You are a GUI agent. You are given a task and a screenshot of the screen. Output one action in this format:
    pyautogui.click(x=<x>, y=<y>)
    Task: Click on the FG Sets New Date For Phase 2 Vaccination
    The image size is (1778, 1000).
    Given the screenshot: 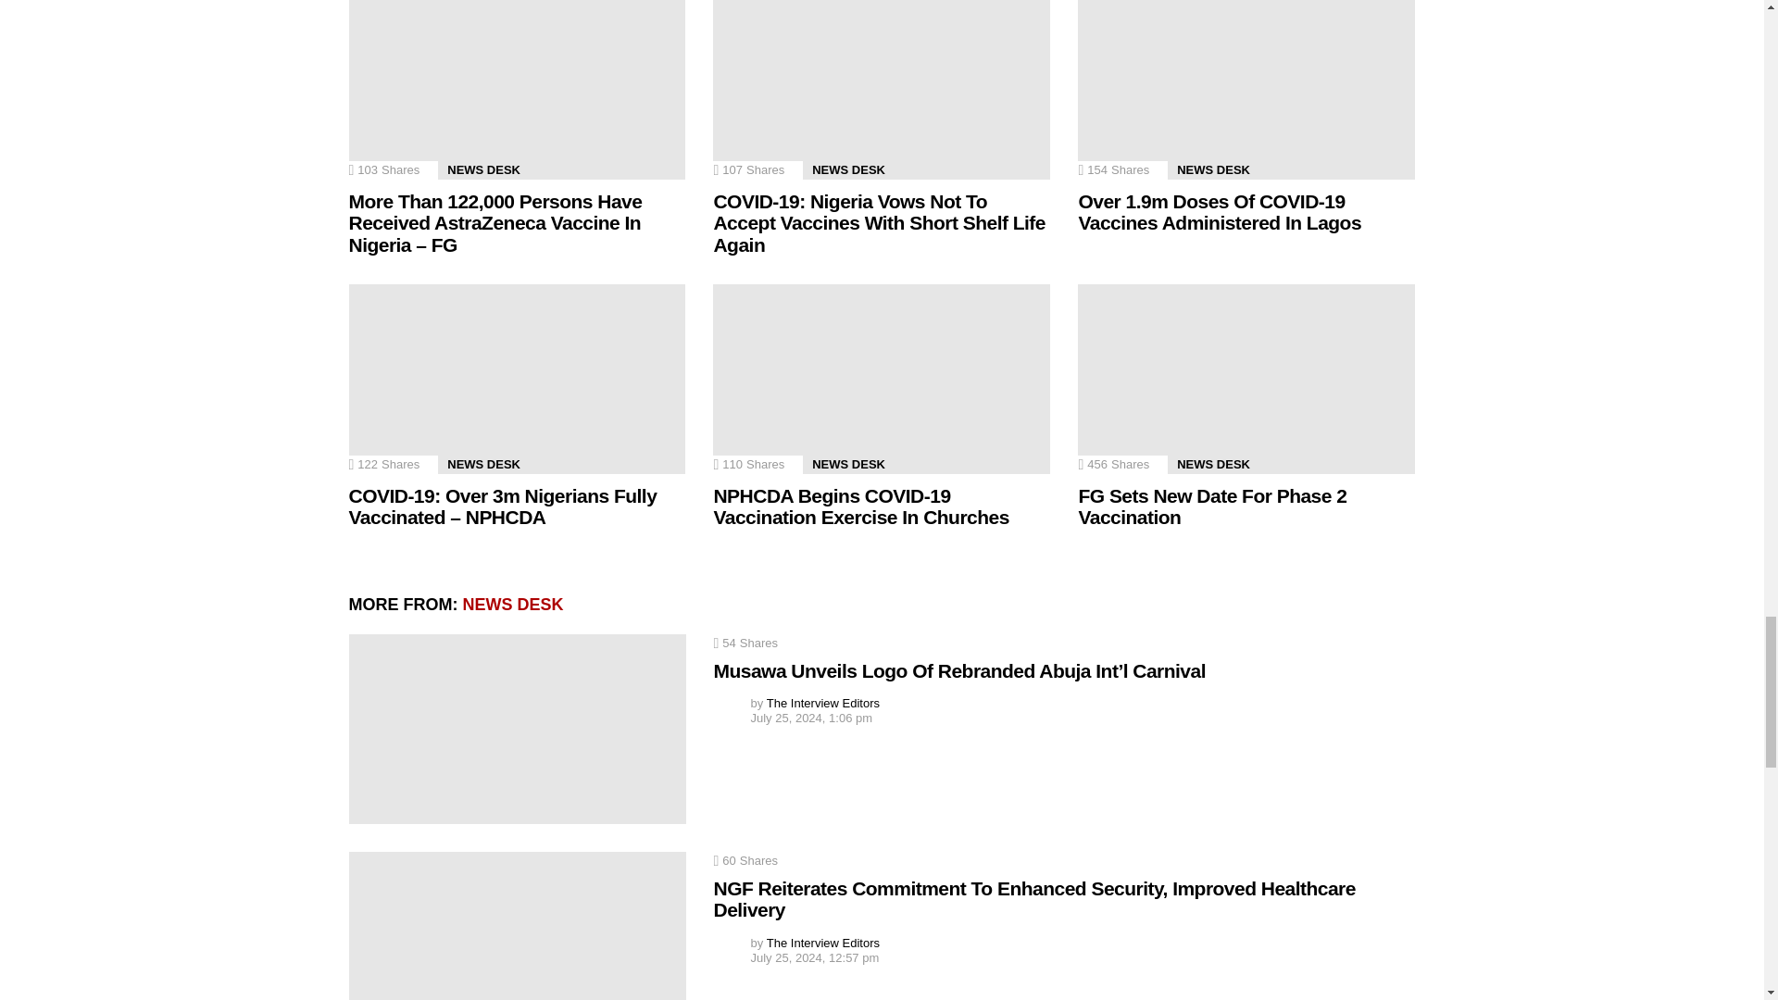 What is the action you would take?
    pyautogui.click(x=1246, y=378)
    